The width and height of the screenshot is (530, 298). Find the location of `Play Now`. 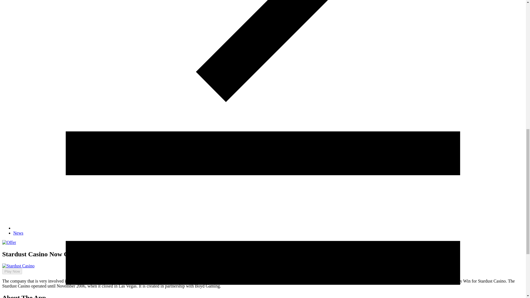

Play Now is located at coordinates (10, 266).